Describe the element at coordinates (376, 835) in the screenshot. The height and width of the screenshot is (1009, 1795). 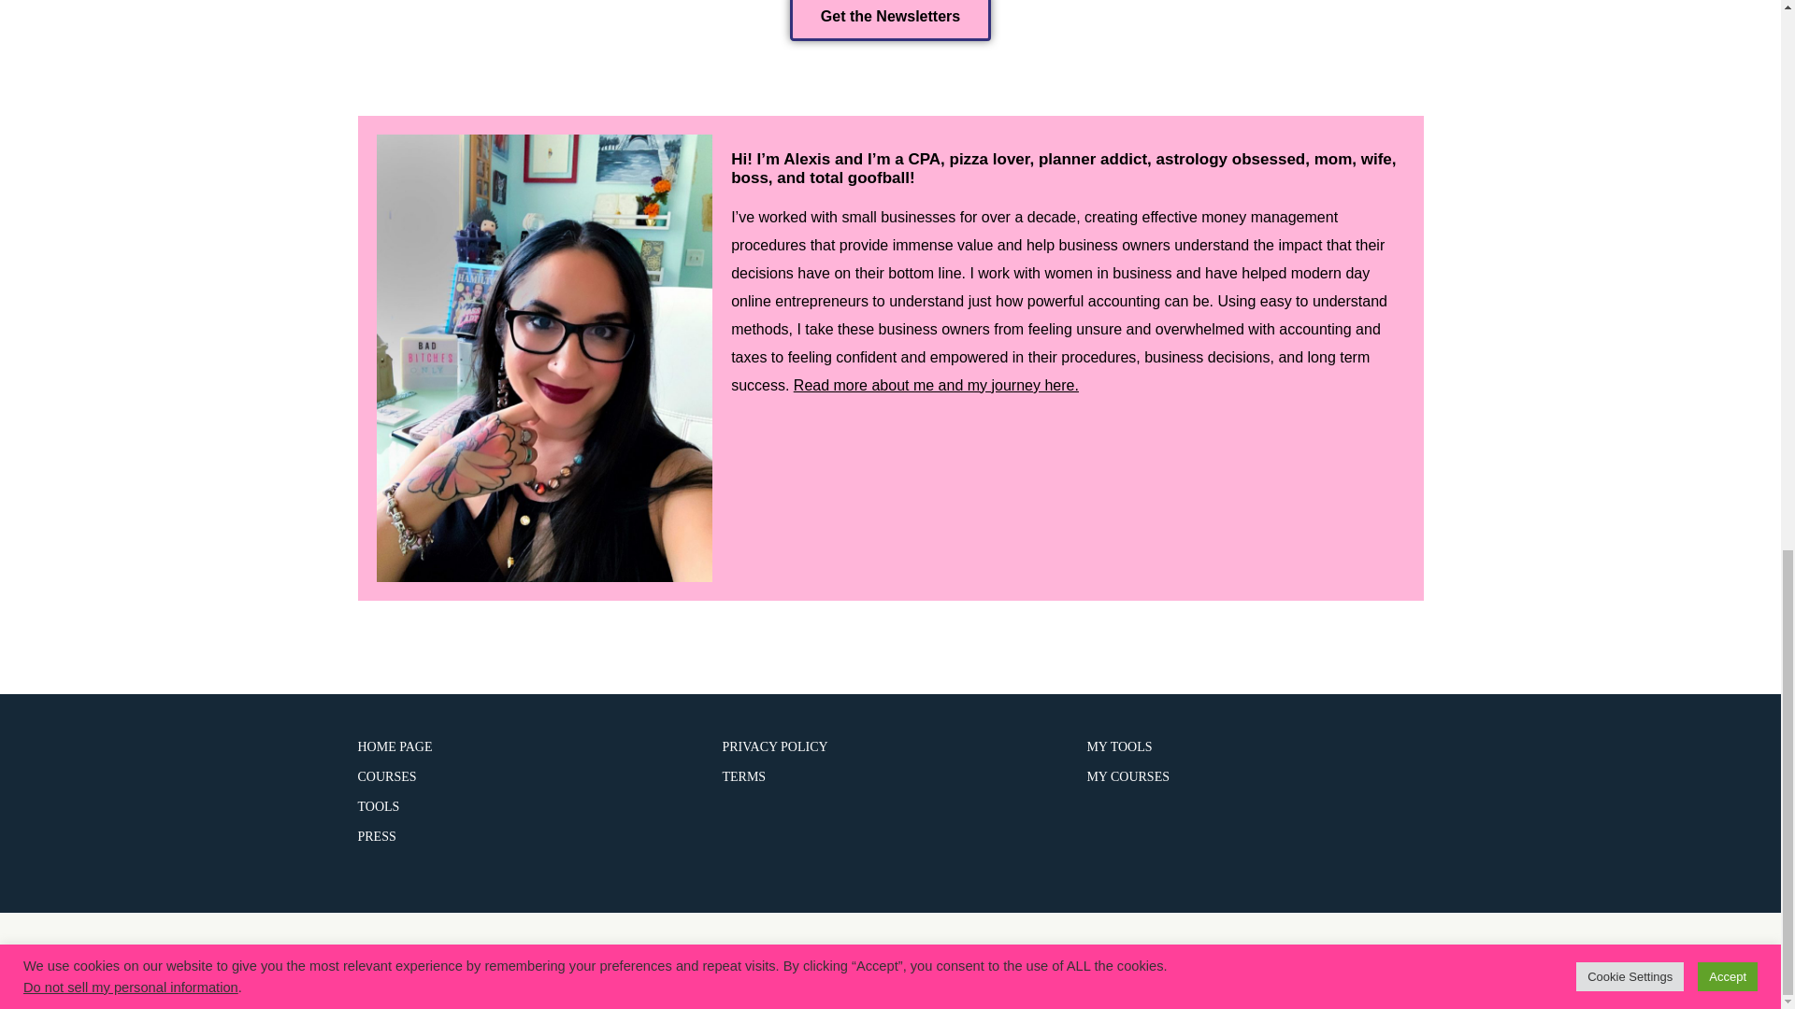
I see `PRESS` at that location.